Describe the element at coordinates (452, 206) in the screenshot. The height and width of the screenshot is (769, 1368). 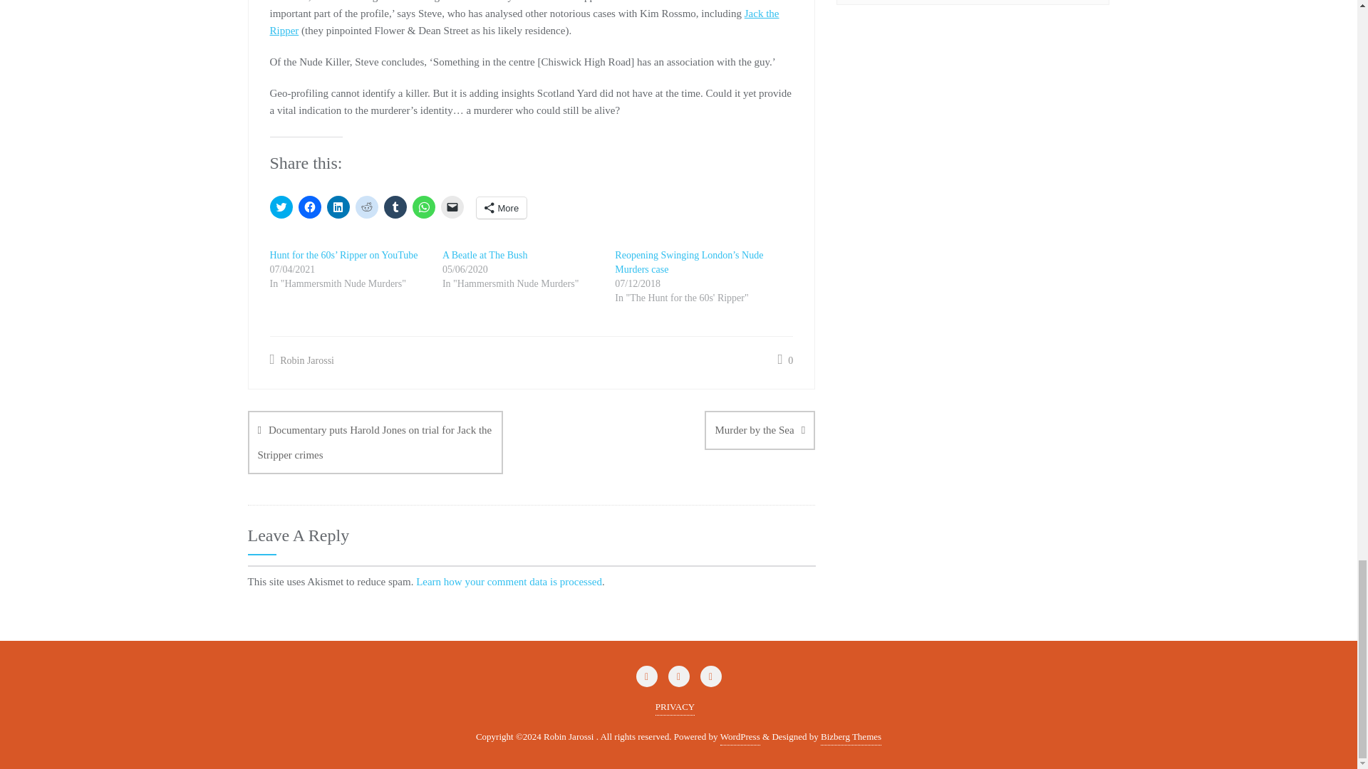
I see `Click to email a link to a friend` at that location.